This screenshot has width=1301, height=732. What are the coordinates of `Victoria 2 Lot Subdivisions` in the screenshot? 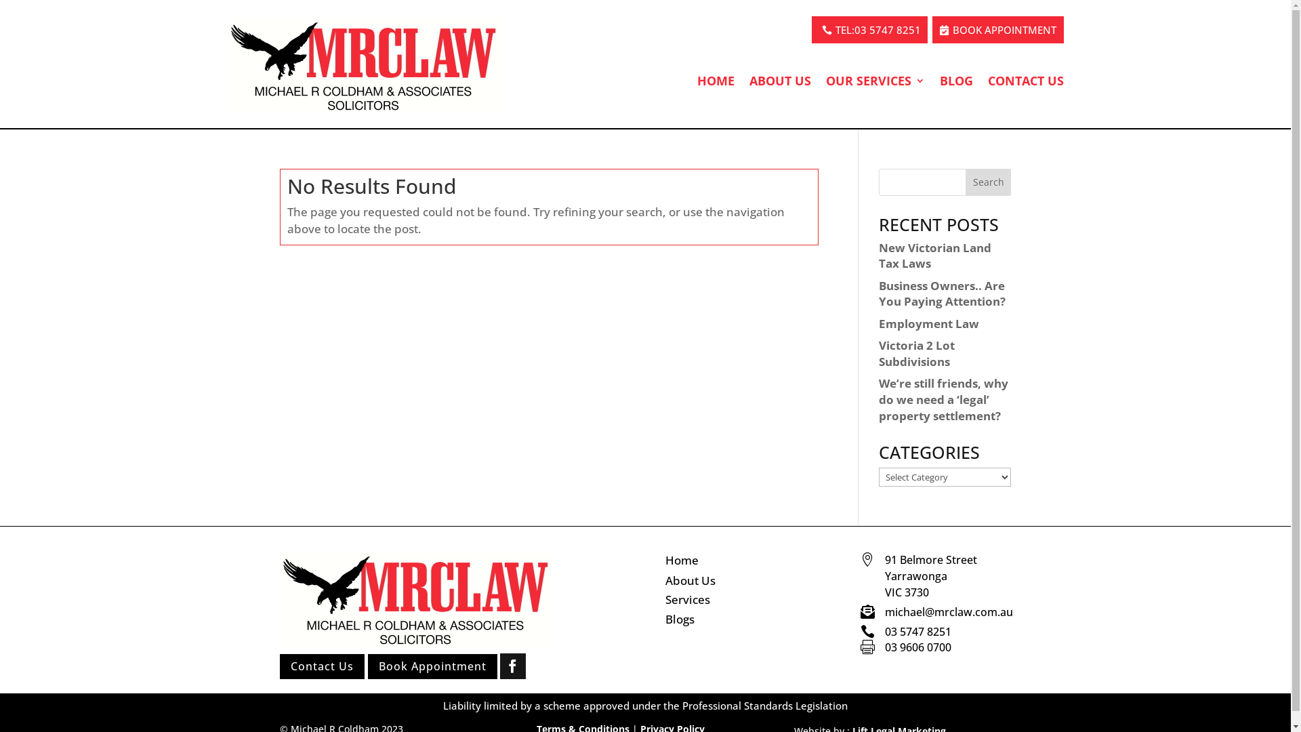 It's located at (917, 354).